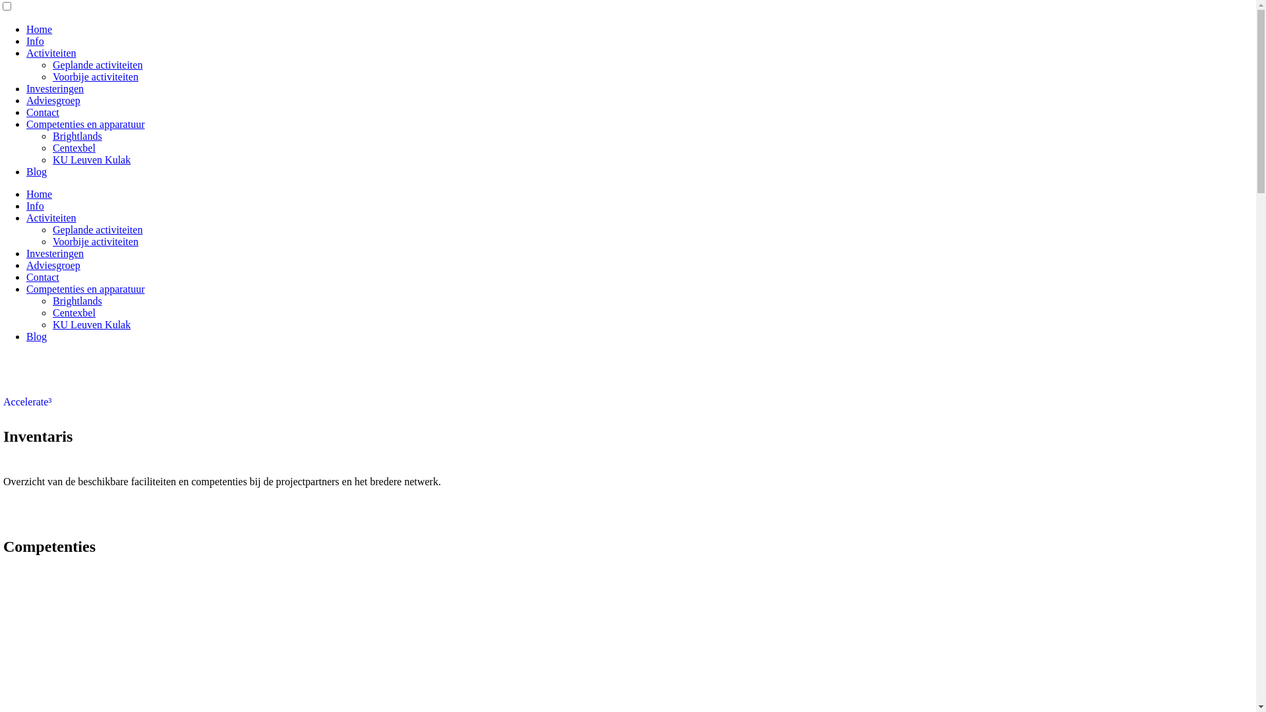  Describe the element at coordinates (74, 148) in the screenshot. I see `Centexbel` at that location.